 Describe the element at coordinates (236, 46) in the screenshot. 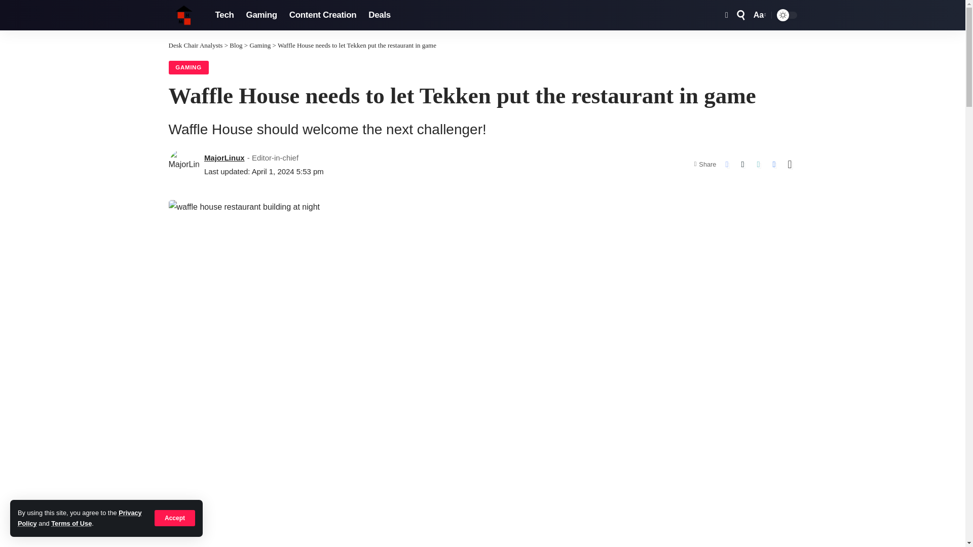

I see `Blog` at that location.